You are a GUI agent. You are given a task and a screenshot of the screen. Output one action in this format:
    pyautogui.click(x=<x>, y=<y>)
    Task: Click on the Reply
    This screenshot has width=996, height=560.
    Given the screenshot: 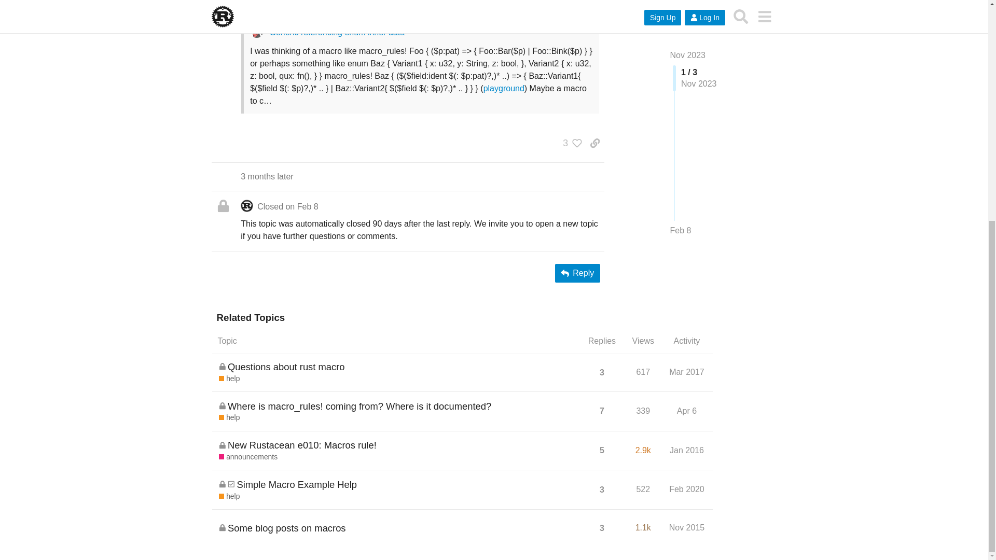 What is the action you would take?
    pyautogui.click(x=577, y=273)
    